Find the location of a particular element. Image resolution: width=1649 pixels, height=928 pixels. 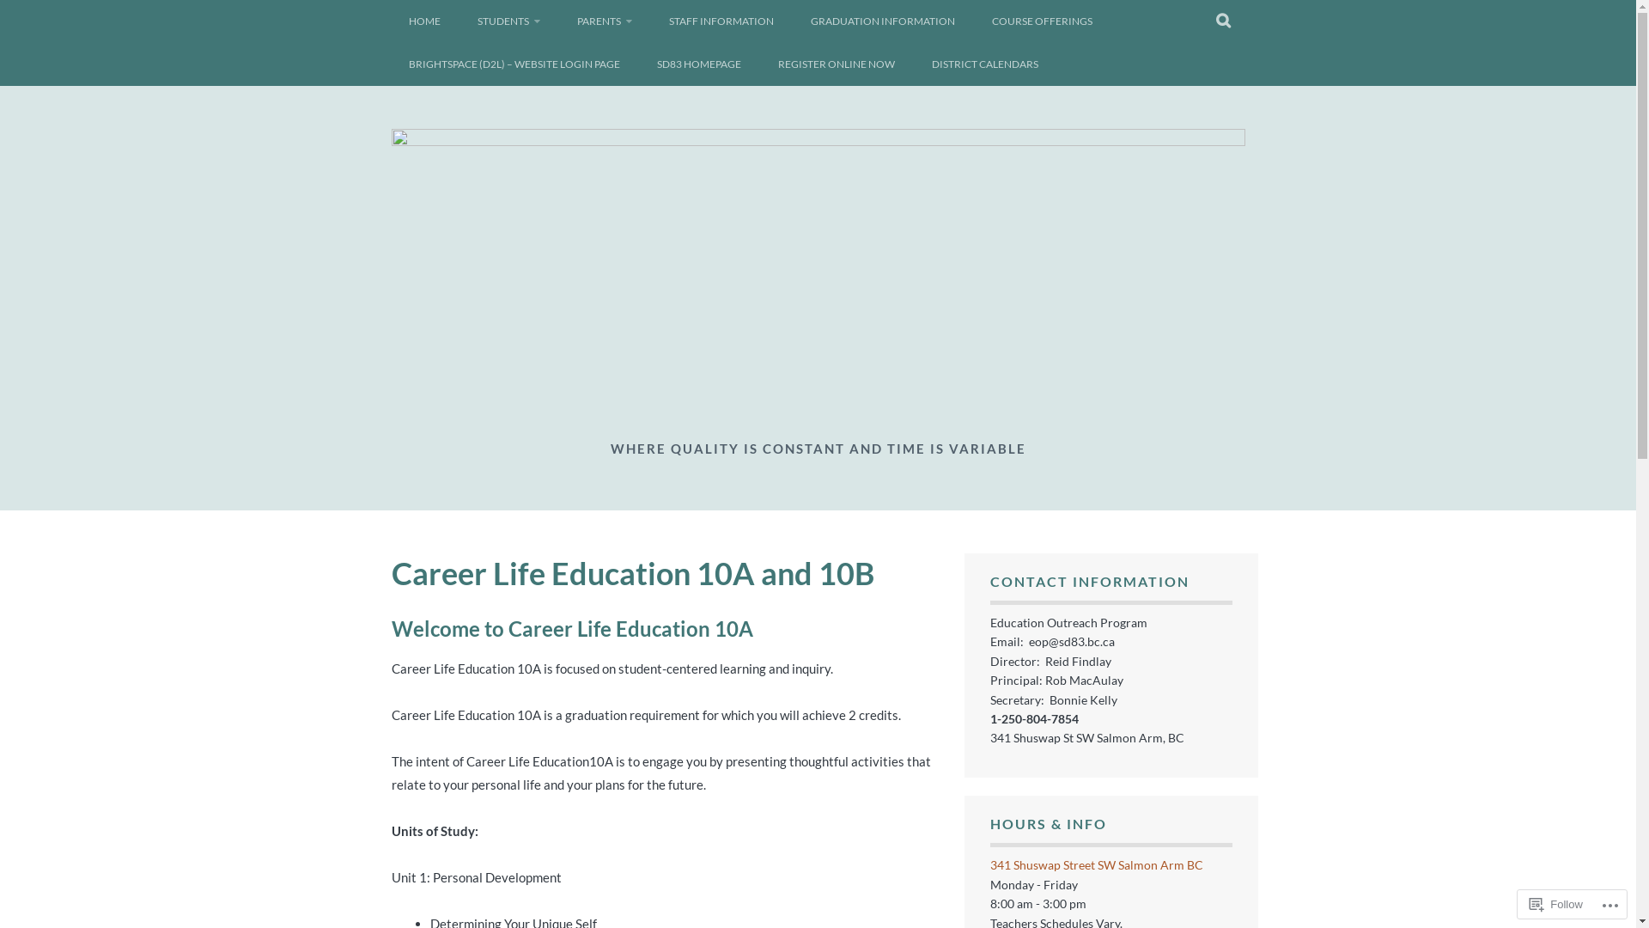

341 Shuswap Street SW Salmon Arm BC is located at coordinates (1097, 864).